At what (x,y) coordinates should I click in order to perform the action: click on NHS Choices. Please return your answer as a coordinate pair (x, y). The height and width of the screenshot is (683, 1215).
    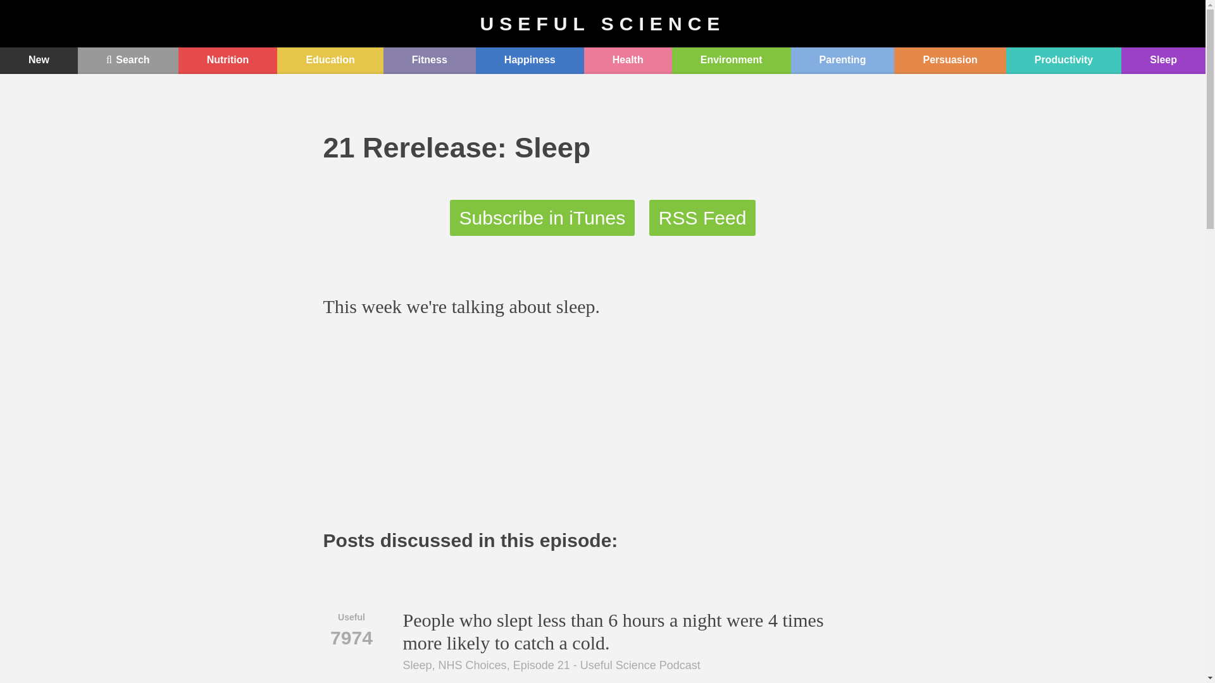
    Looking at the image, I should click on (472, 665).